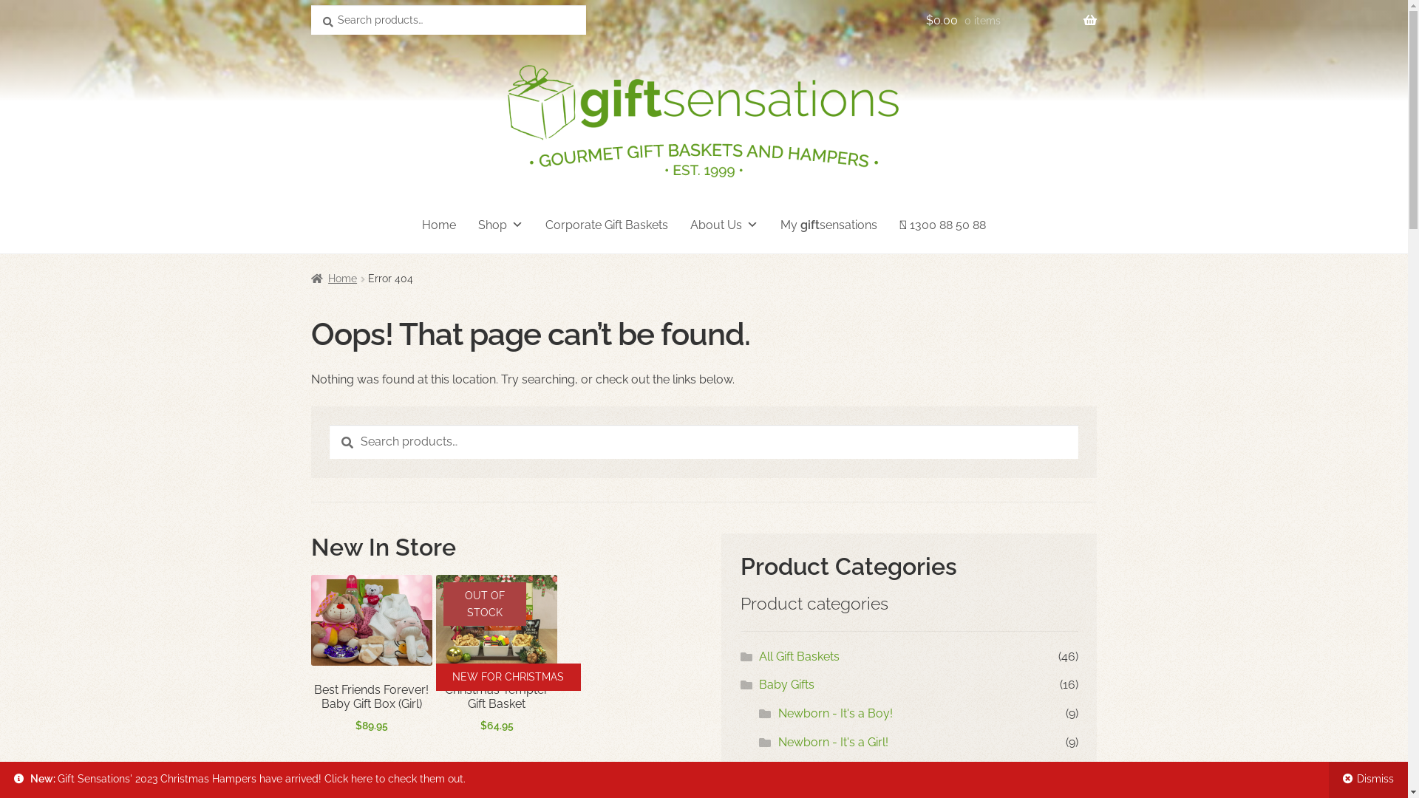  What do you see at coordinates (439, 225) in the screenshot?
I see `Home` at bounding box center [439, 225].